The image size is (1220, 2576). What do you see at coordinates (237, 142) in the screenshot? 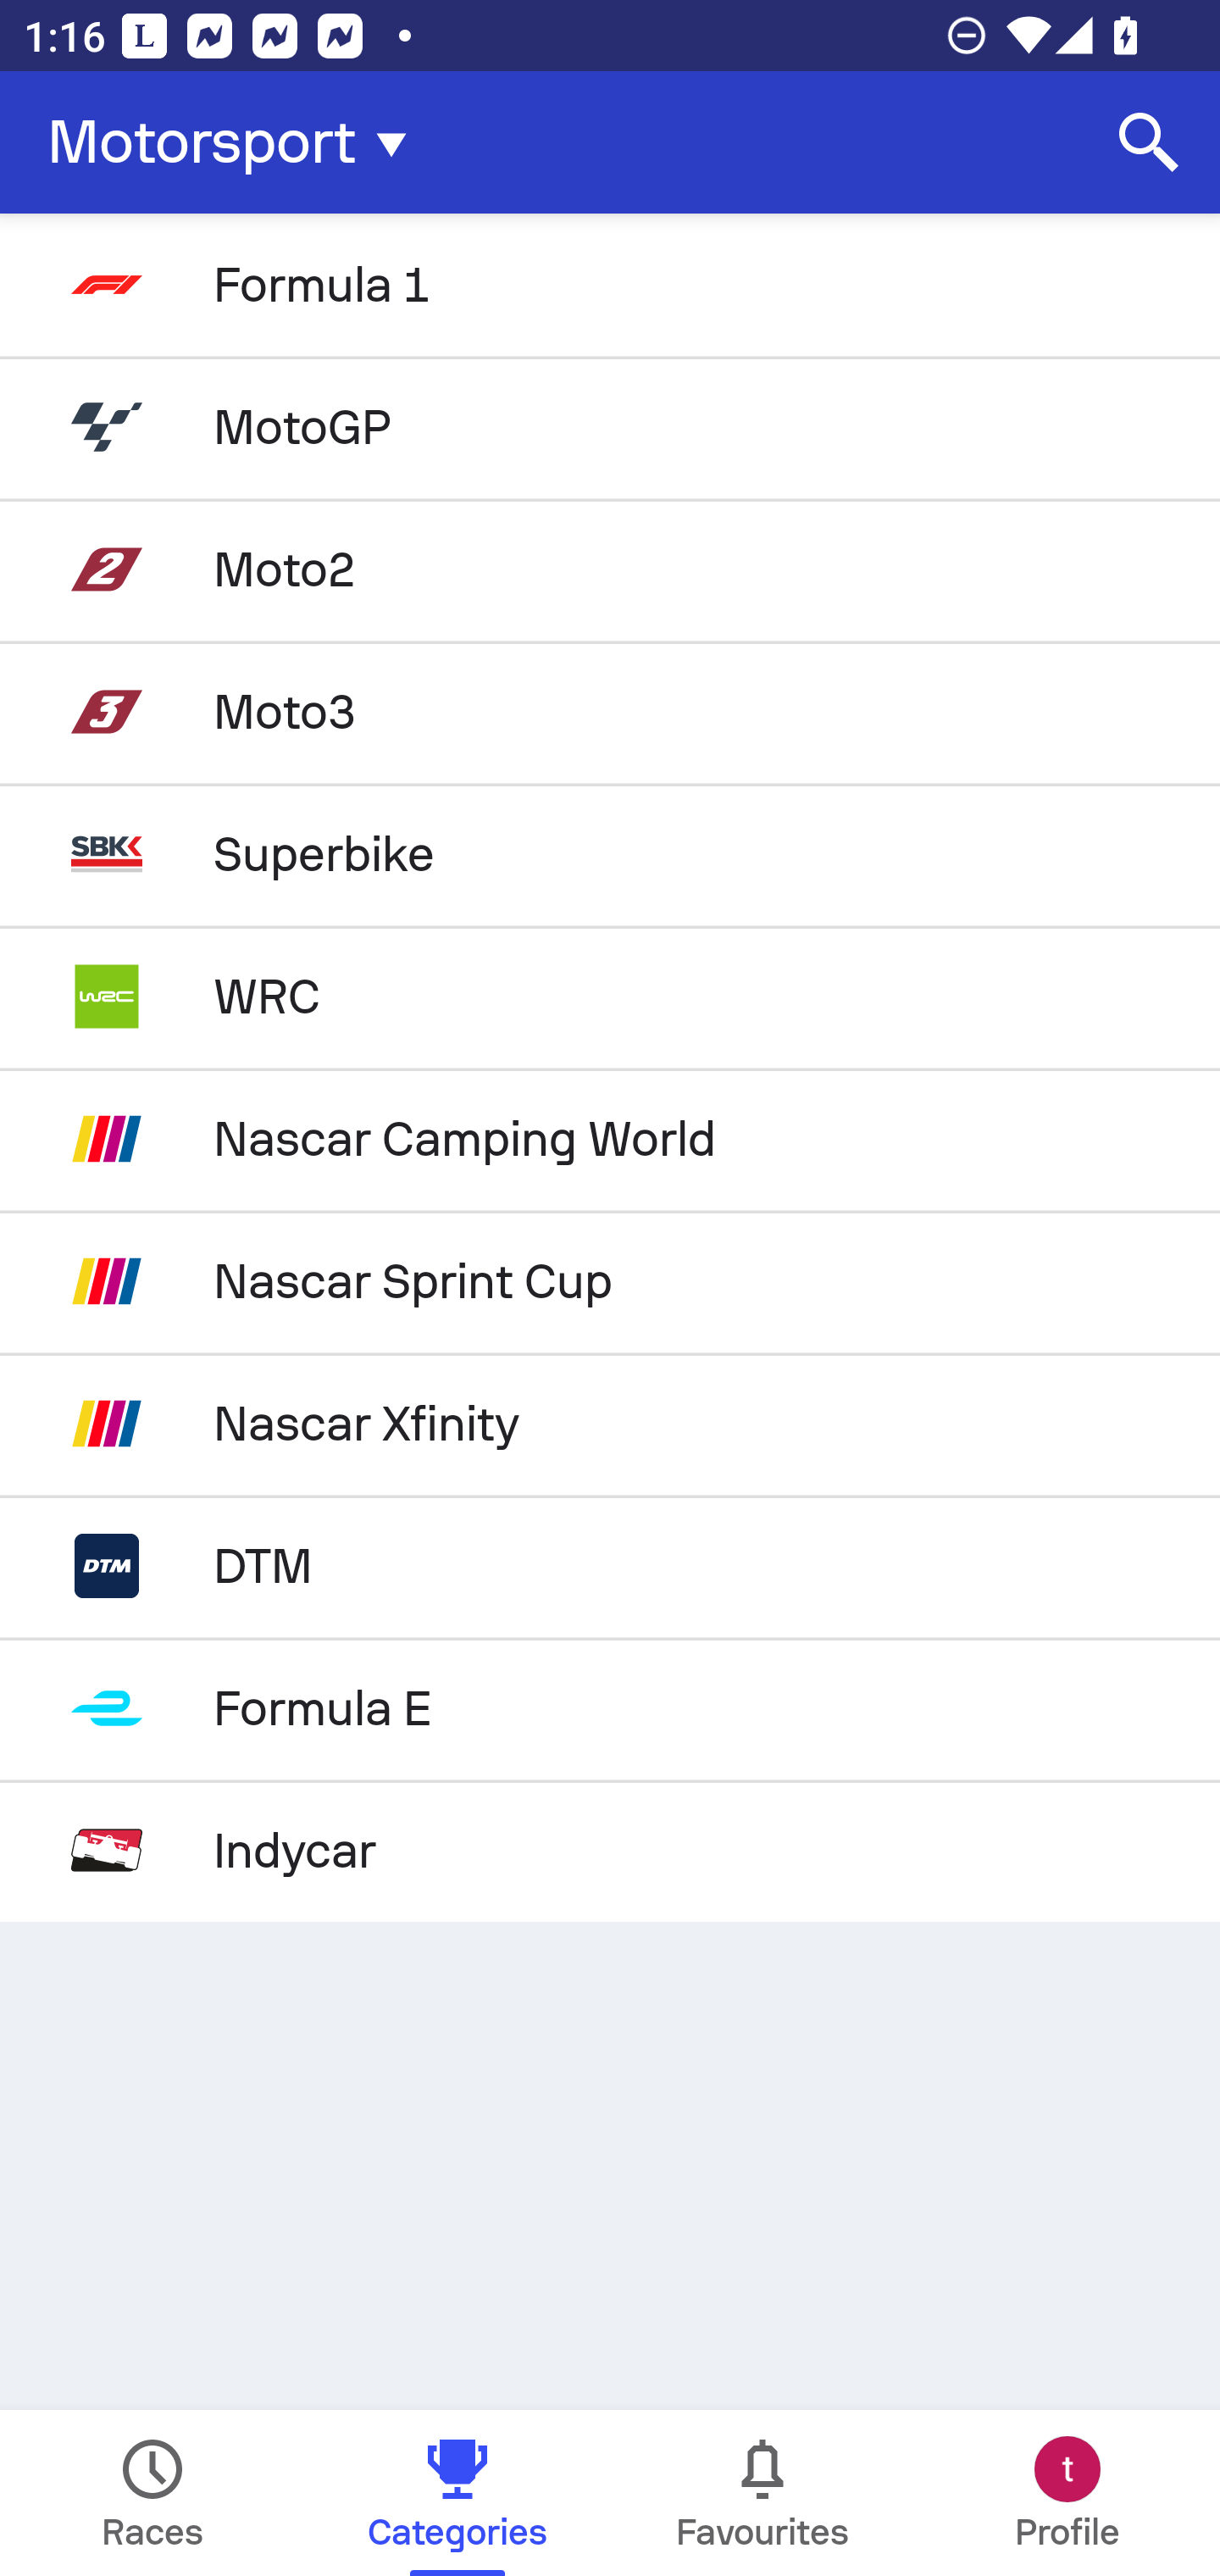
I see `Motorsport` at bounding box center [237, 142].